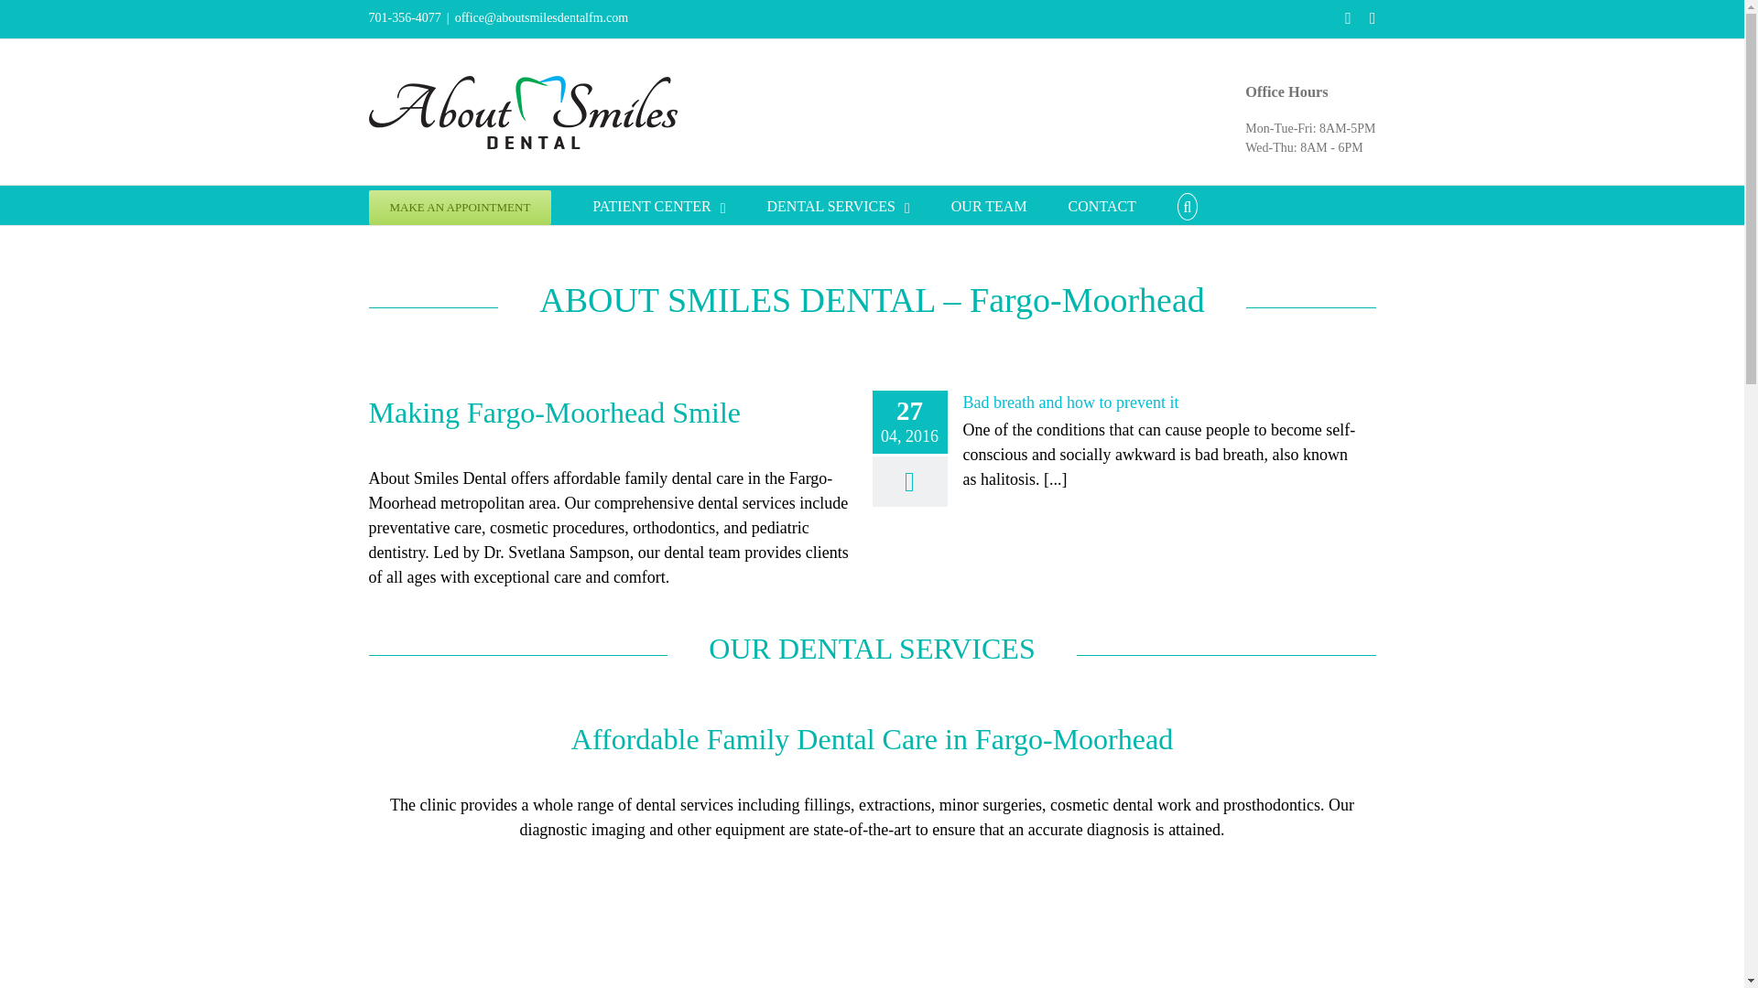 The image size is (1758, 988). I want to click on CONTACT, so click(1102, 205).